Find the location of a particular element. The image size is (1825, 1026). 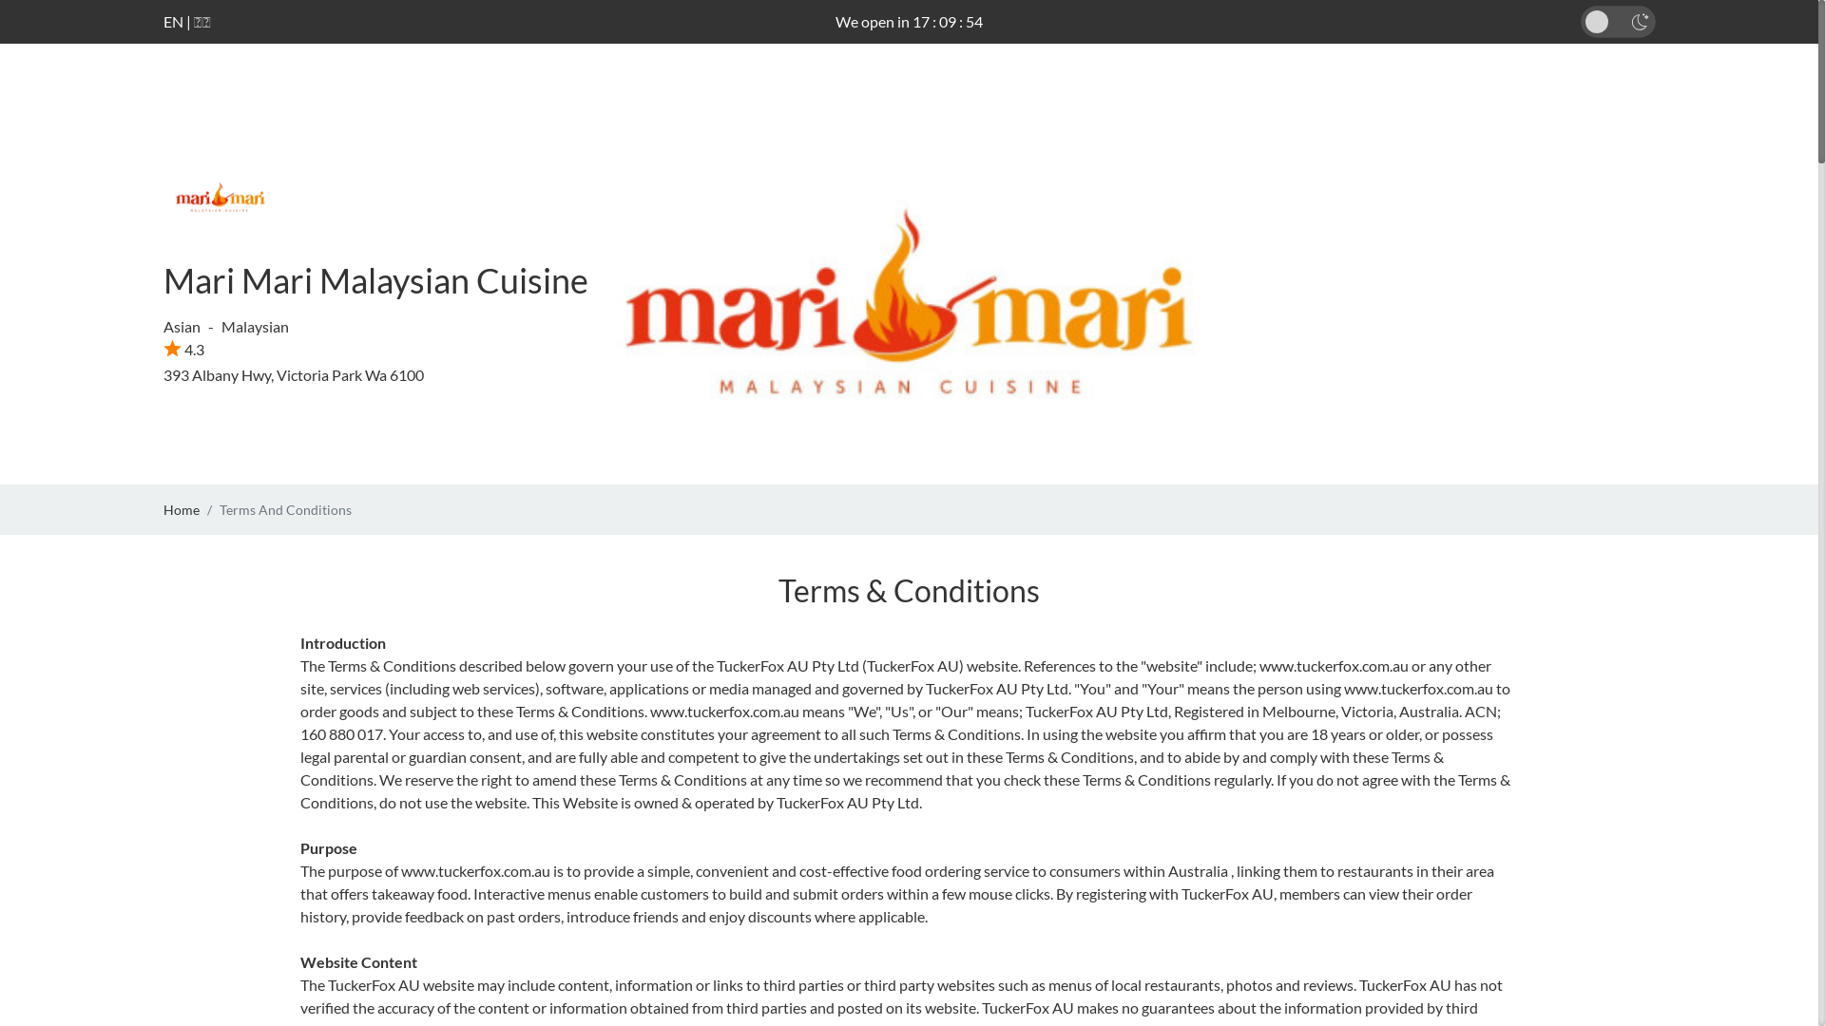

Mari Mari Malaysian Cuisine is located at coordinates (376, 280).